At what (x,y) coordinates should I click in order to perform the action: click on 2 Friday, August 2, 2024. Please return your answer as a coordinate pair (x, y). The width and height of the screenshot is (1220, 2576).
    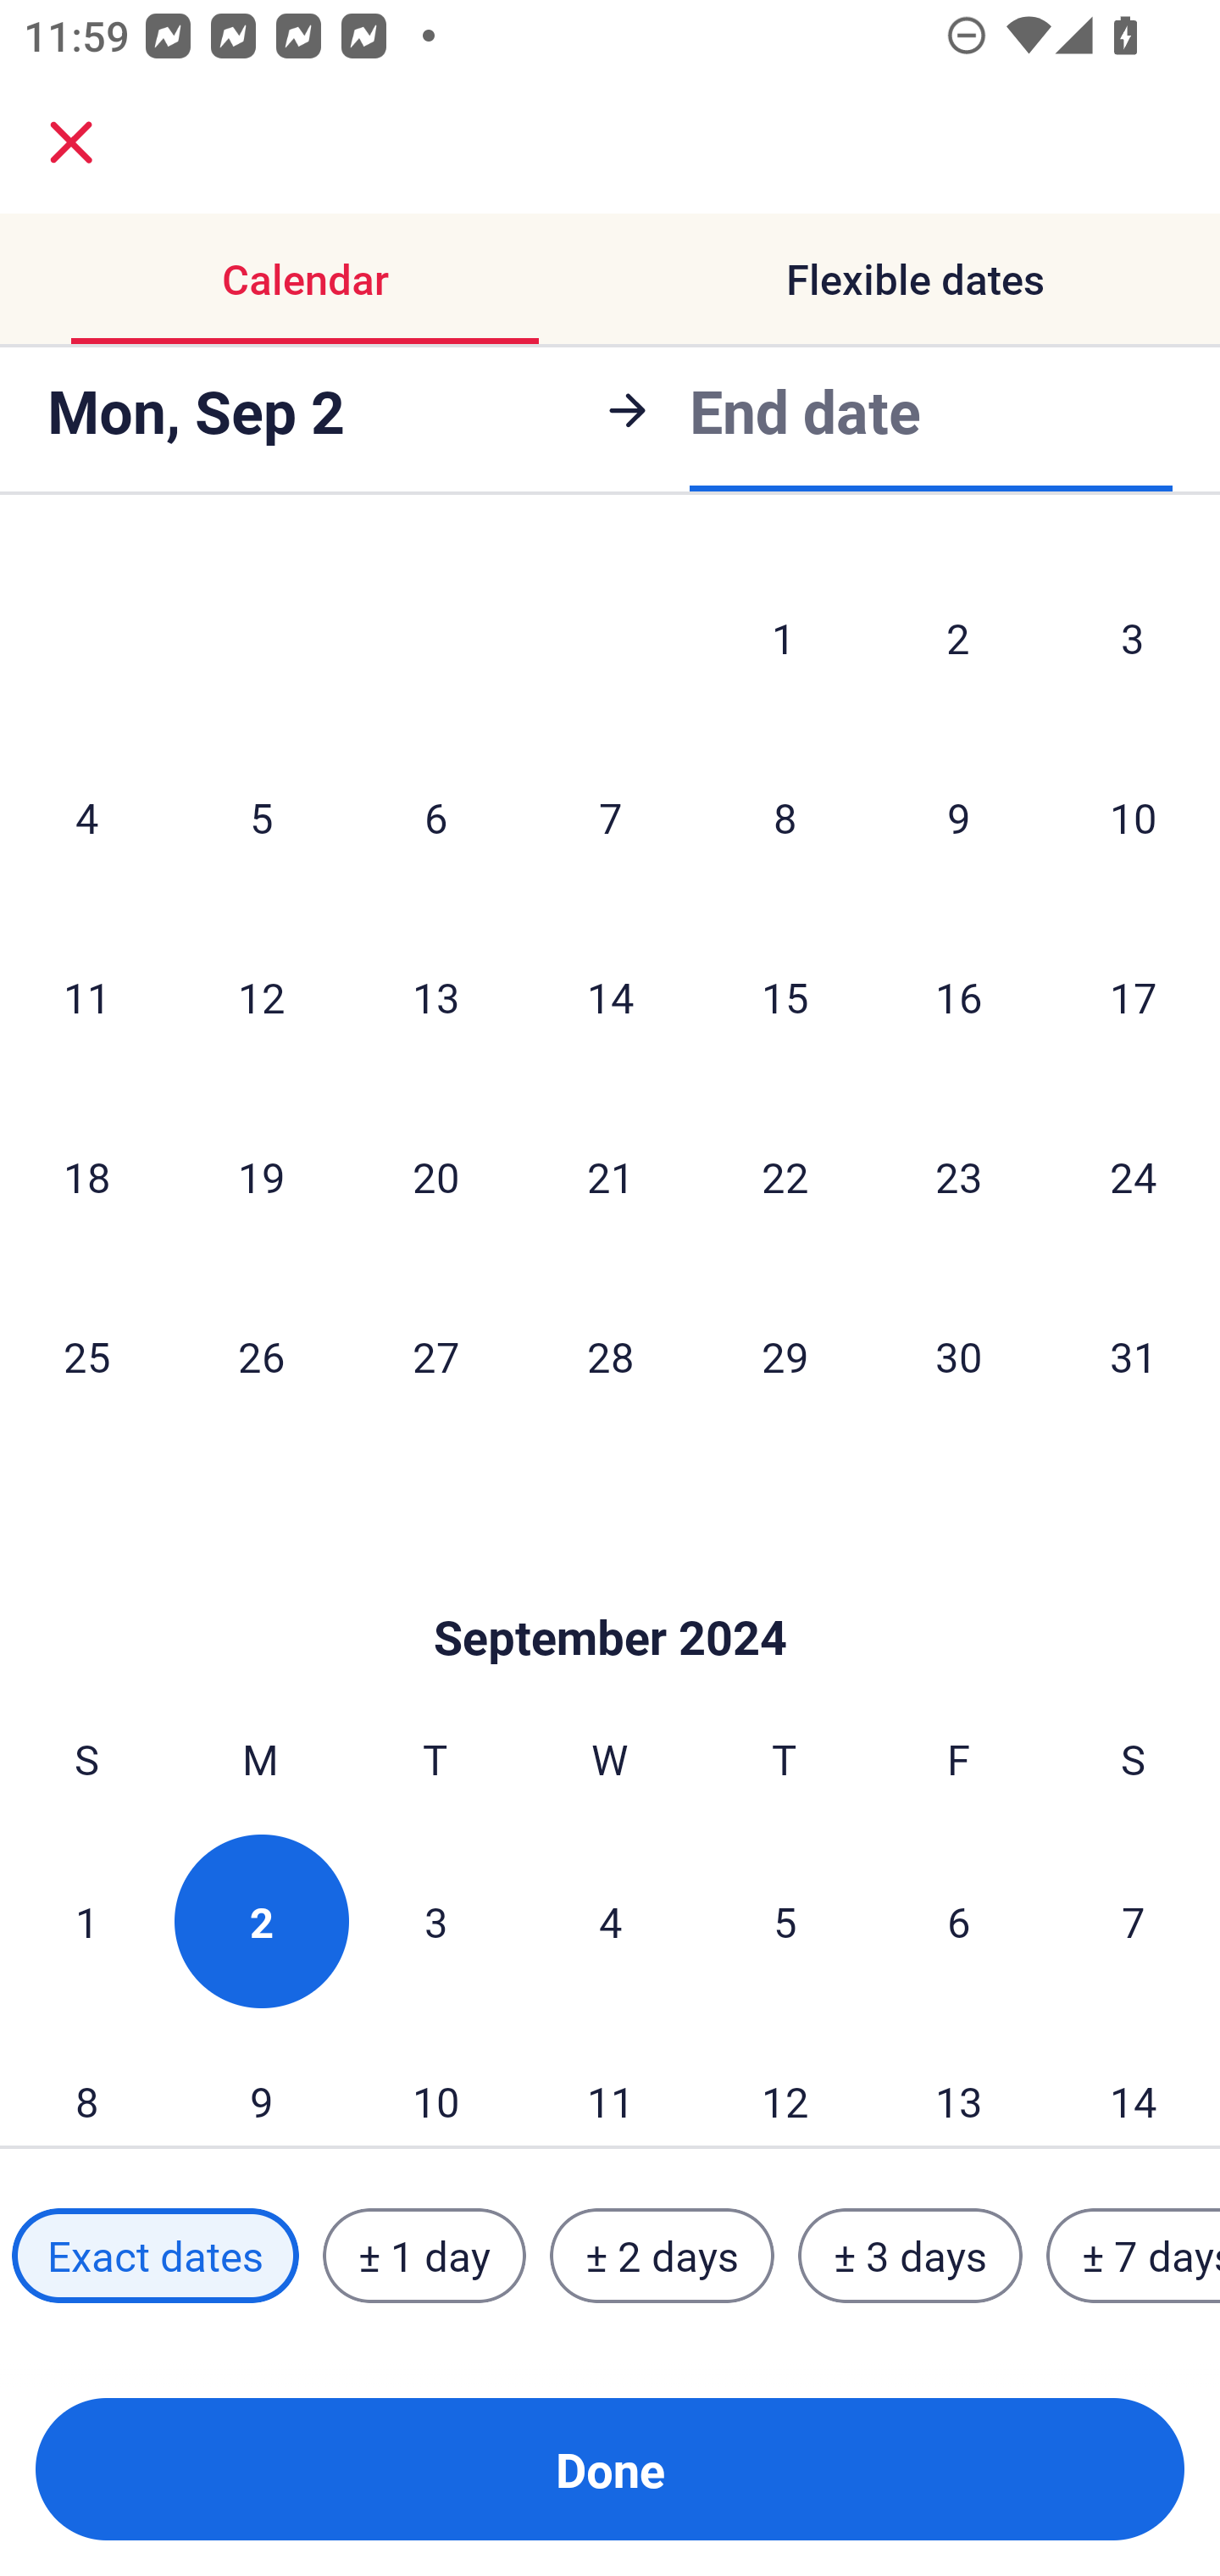
    Looking at the image, I should click on (958, 637).